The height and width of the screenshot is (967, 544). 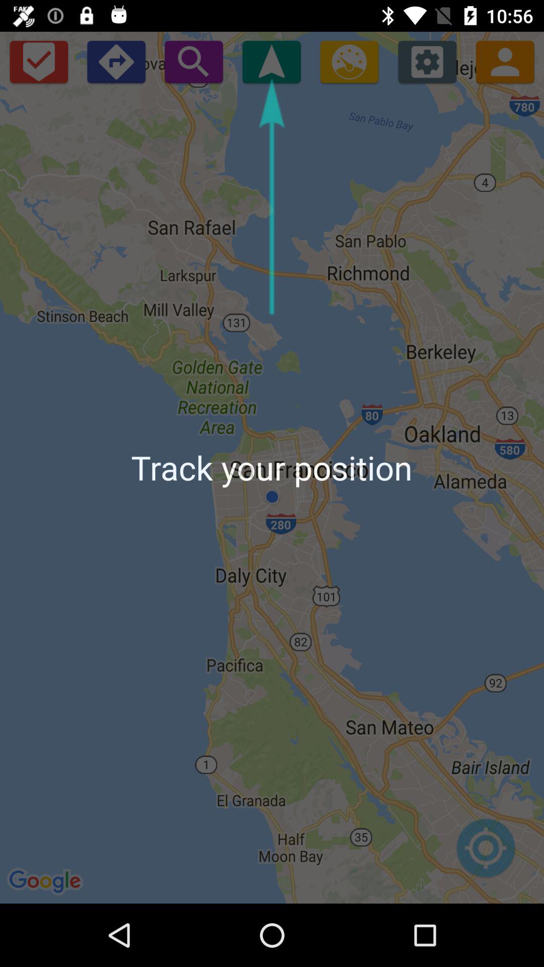 What do you see at coordinates (427, 61) in the screenshot?
I see `optons switch` at bounding box center [427, 61].